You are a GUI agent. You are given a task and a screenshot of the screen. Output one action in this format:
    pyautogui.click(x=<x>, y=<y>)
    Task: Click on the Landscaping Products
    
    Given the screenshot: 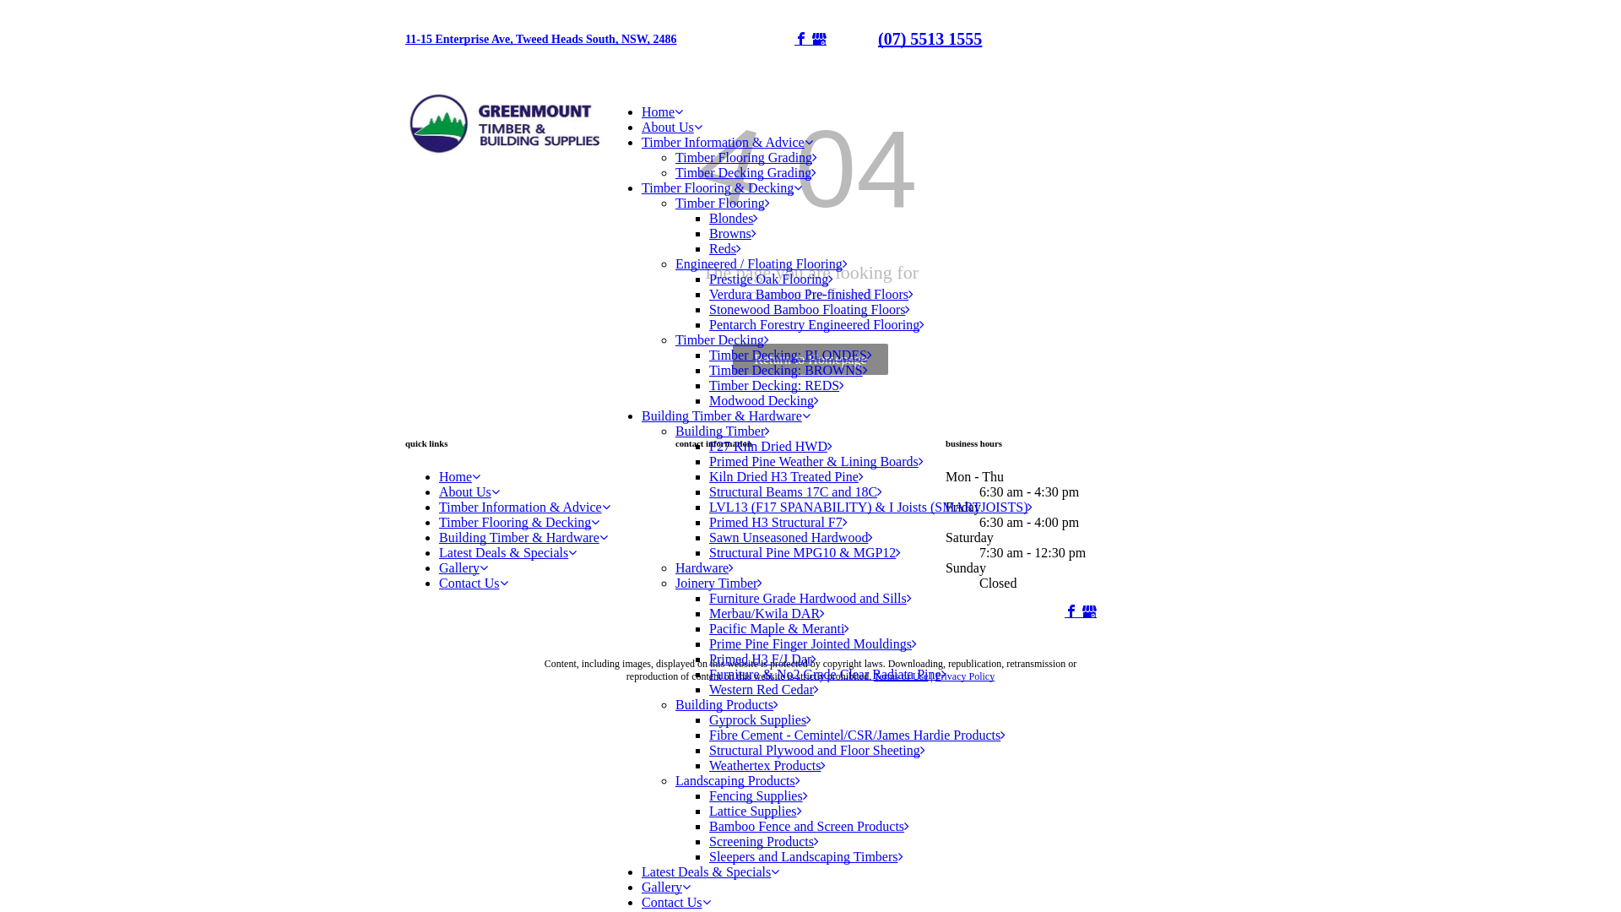 What is the action you would take?
    pyautogui.click(x=738, y=780)
    